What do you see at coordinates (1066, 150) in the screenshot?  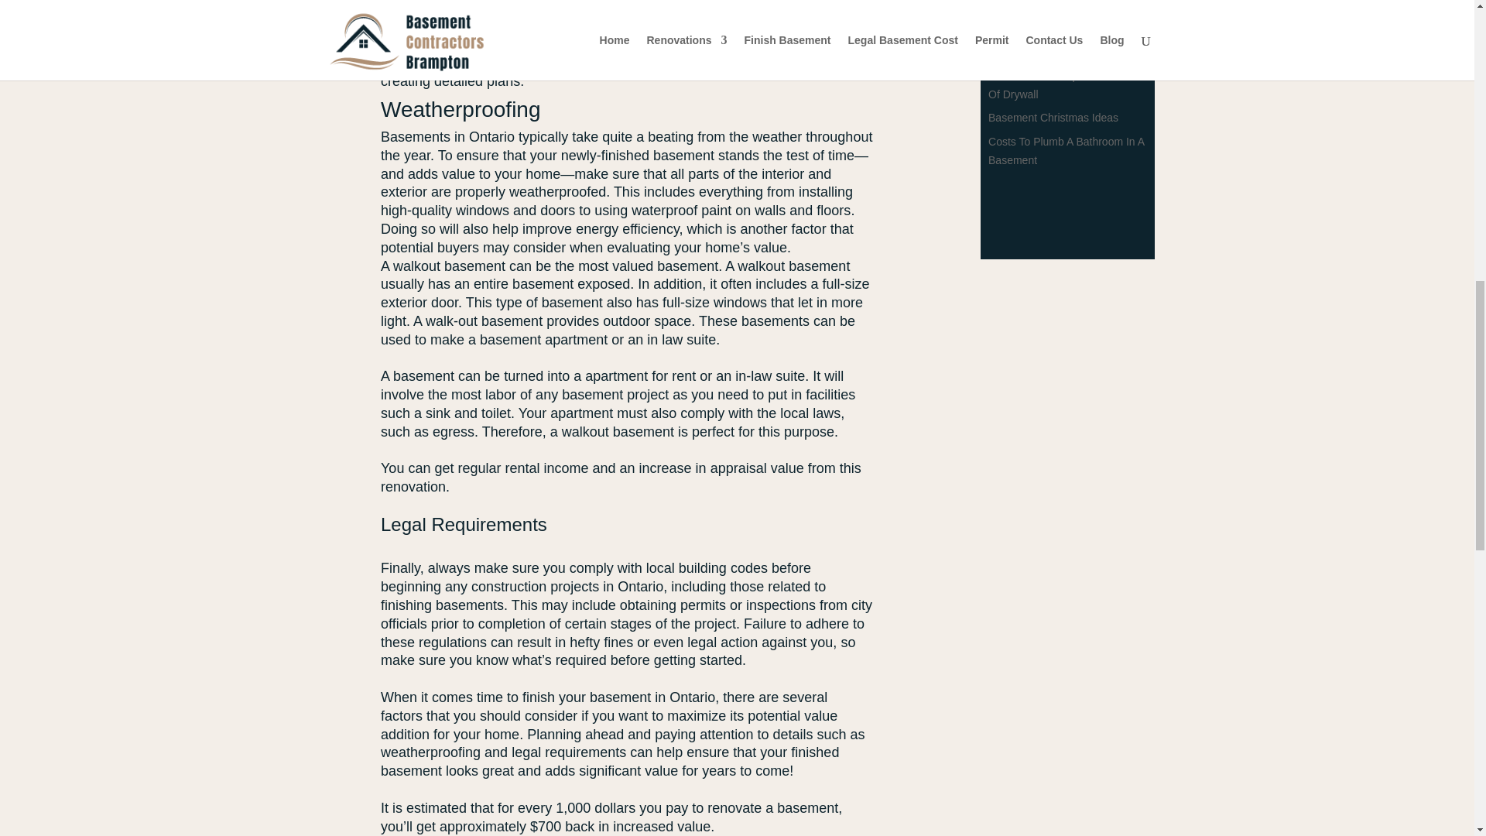 I see `Costs To Plumb A Bathroom In A Basement` at bounding box center [1066, 150].